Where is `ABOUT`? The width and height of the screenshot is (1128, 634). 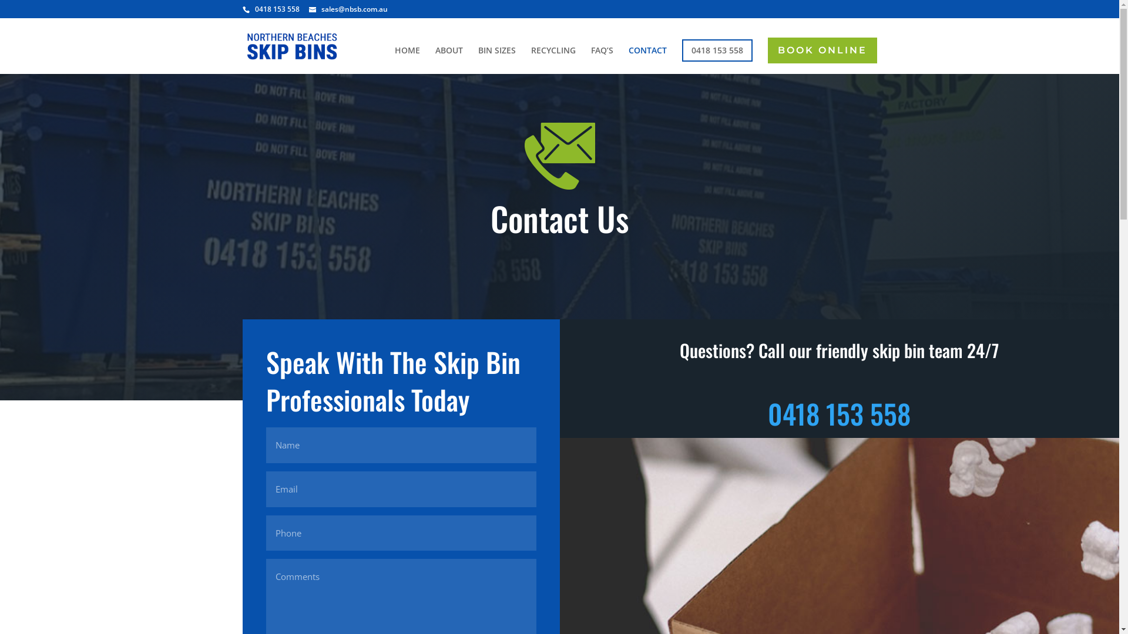
ABOUT is located at coordinates (449, 60).